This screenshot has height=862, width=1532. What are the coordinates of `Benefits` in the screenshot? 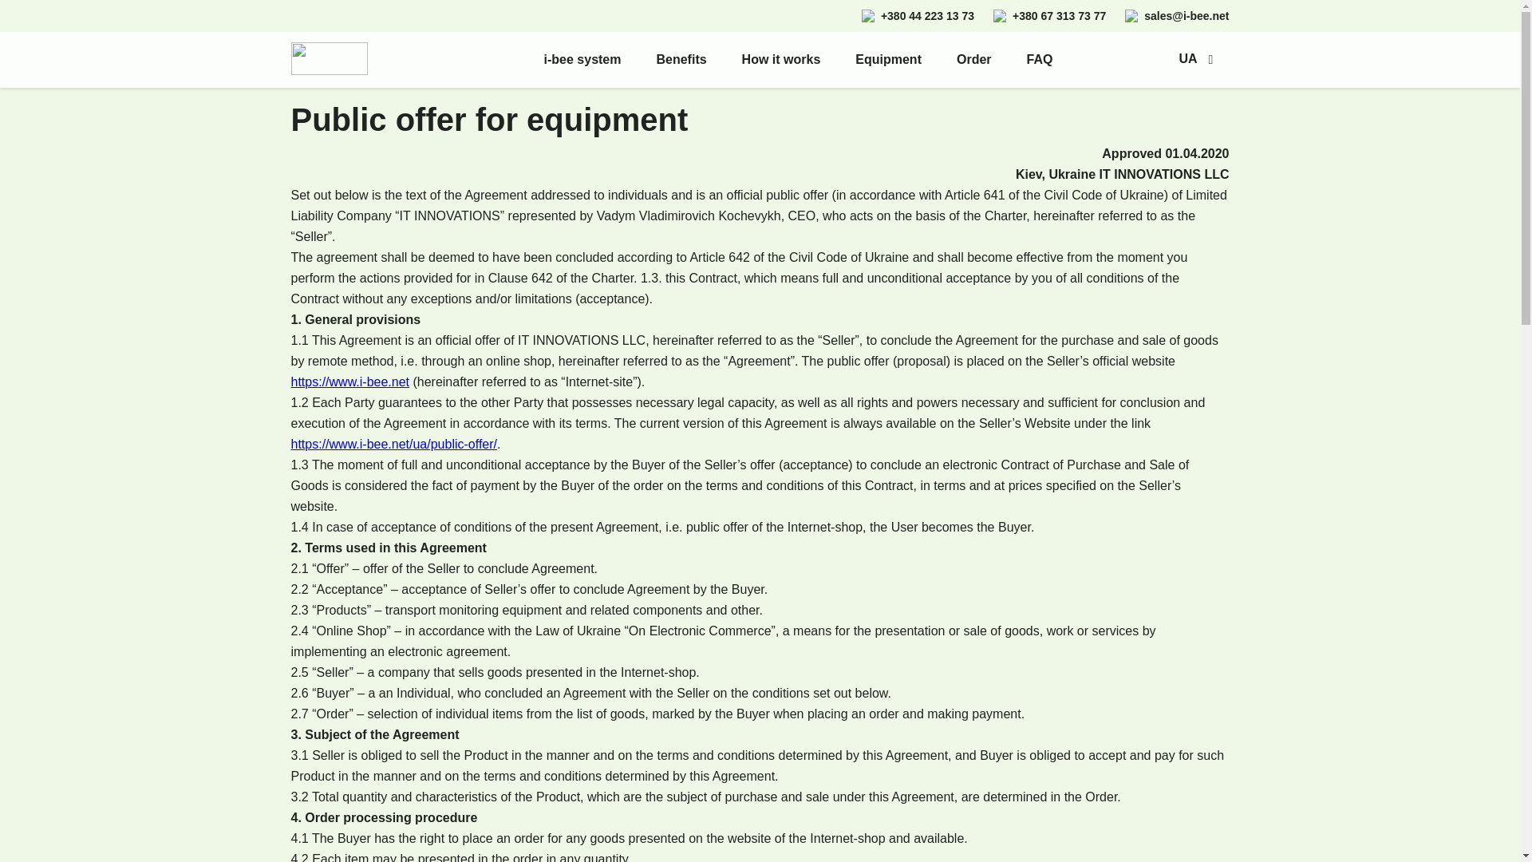 It's located at (681, 59).